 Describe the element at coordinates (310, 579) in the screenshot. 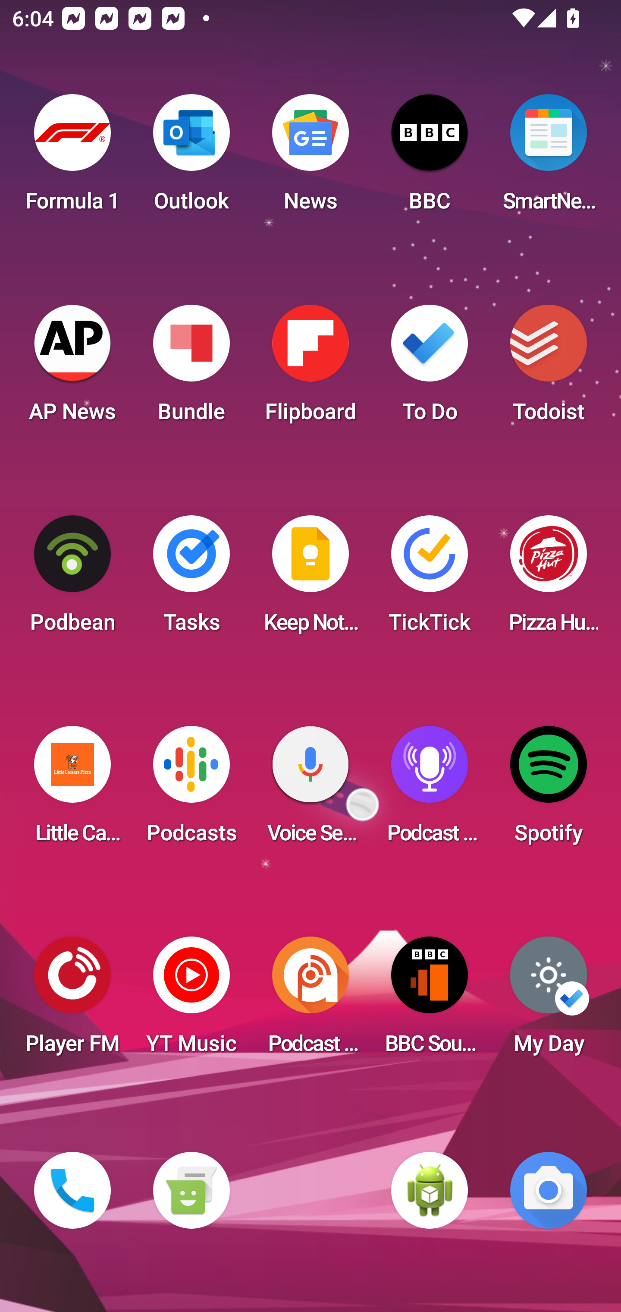

I see `Keep Notes` at that location.